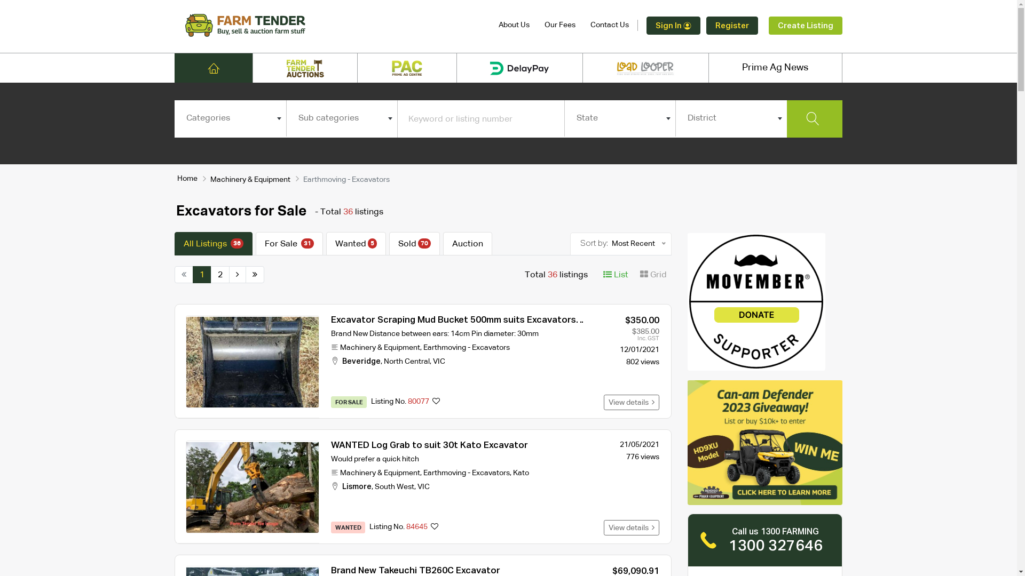  What do you see at coordinates (439, 362) in the screenshot?
I see `VIC` at bounding box center [439, 362].